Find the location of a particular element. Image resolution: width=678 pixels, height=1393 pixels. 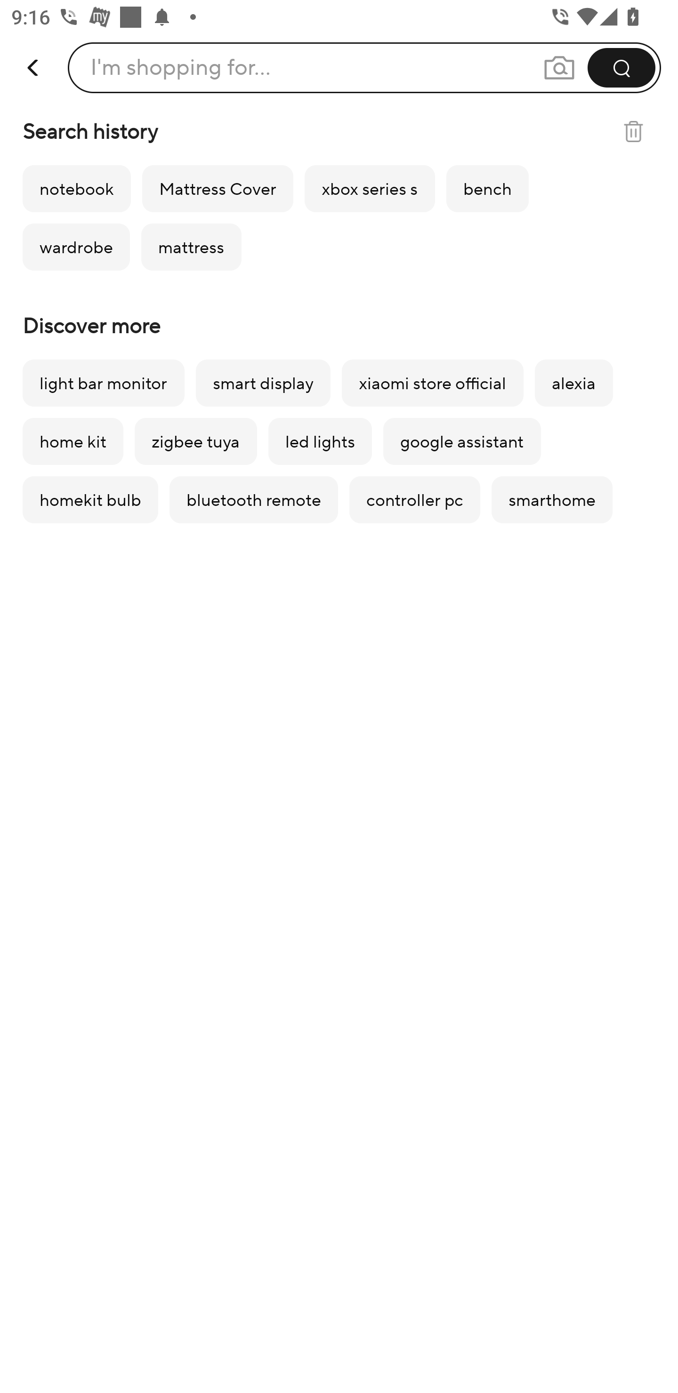

light bar monitor is located at coordinates (103, 383).